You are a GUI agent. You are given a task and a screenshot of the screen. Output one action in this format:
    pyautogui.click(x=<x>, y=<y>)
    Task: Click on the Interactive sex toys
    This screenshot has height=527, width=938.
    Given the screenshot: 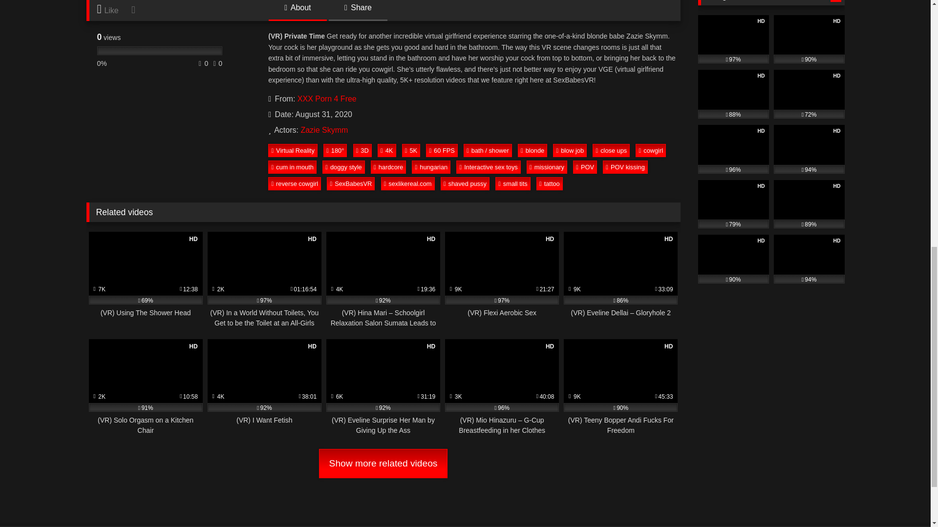 What is the action you would take?
    pyautogui.click(x=488, y=167)
    